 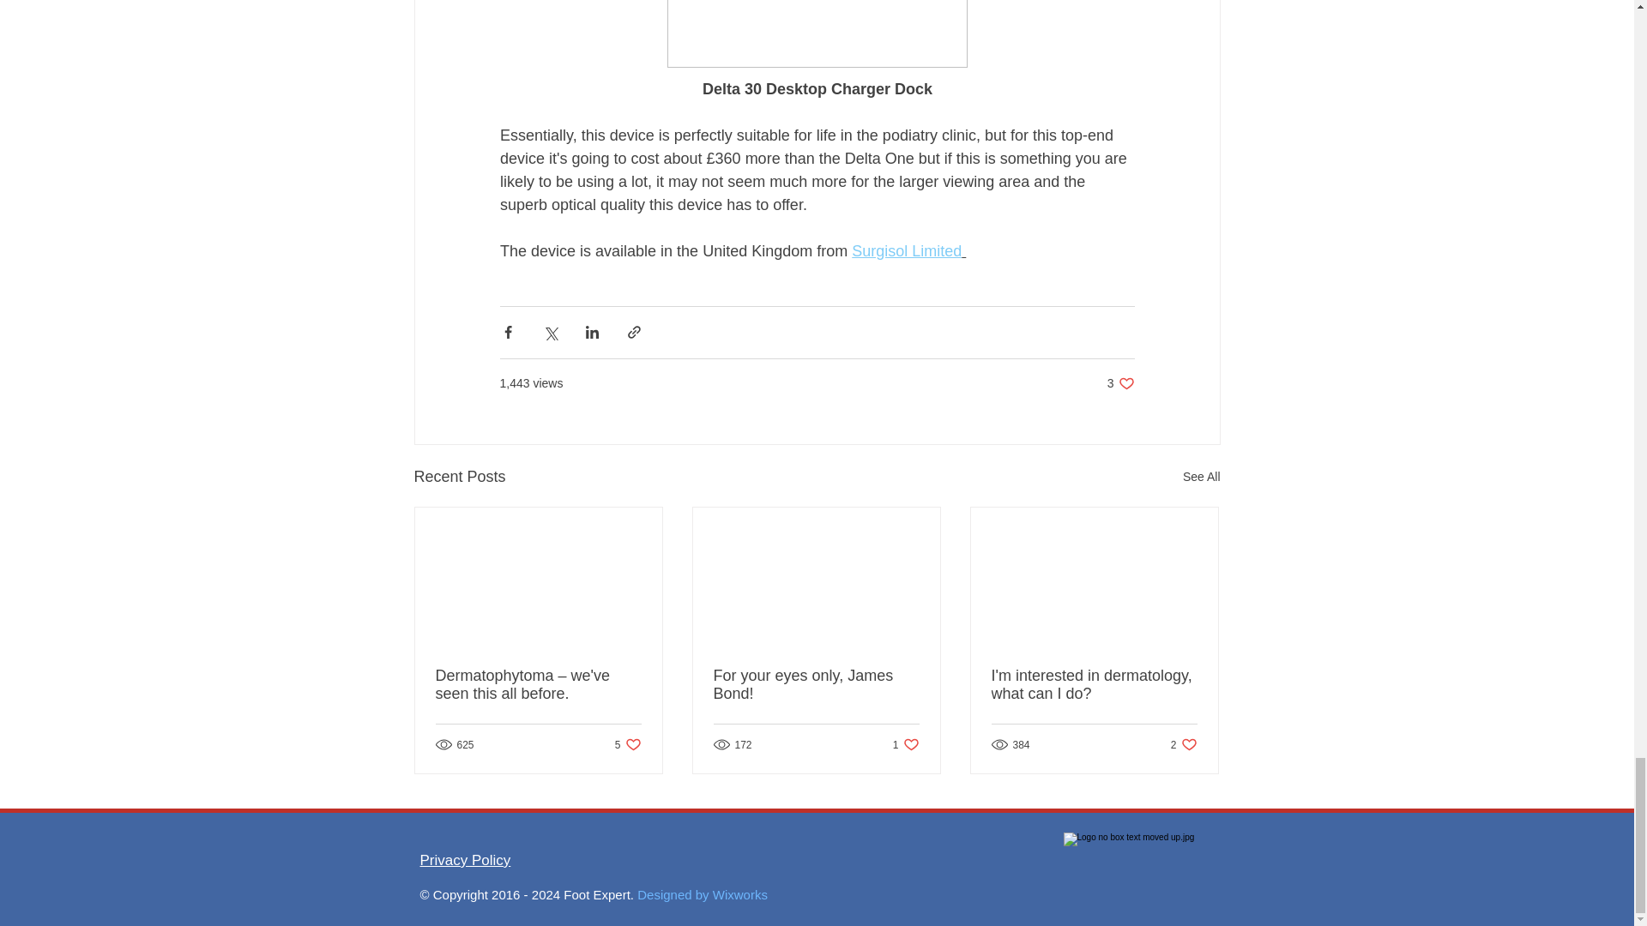 I want to click on For your eyes only, James Bond!, so click(x=628, y=744).